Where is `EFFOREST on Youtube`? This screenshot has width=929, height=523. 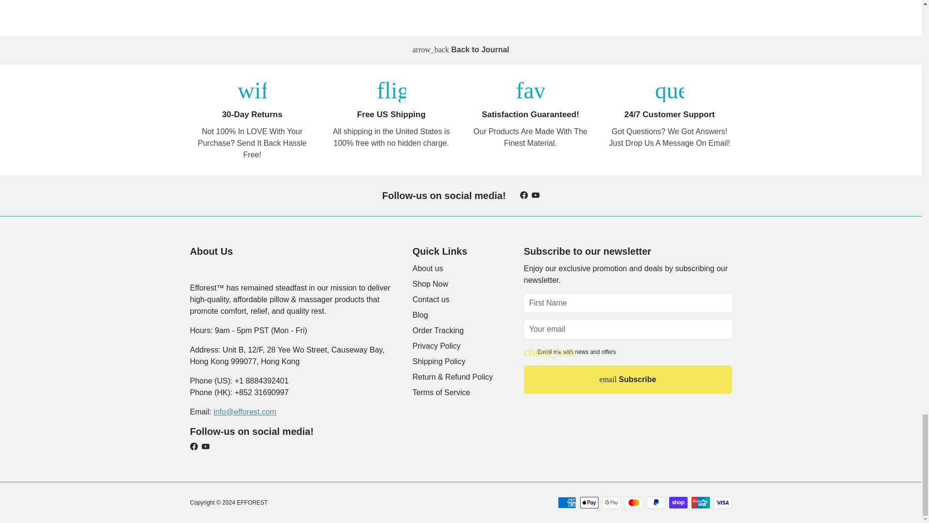 EFFOREST on Youtube is located at coordinates (535, 195).